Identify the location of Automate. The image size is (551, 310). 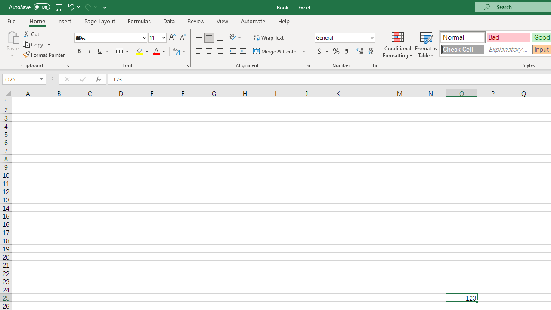
(253, 21).